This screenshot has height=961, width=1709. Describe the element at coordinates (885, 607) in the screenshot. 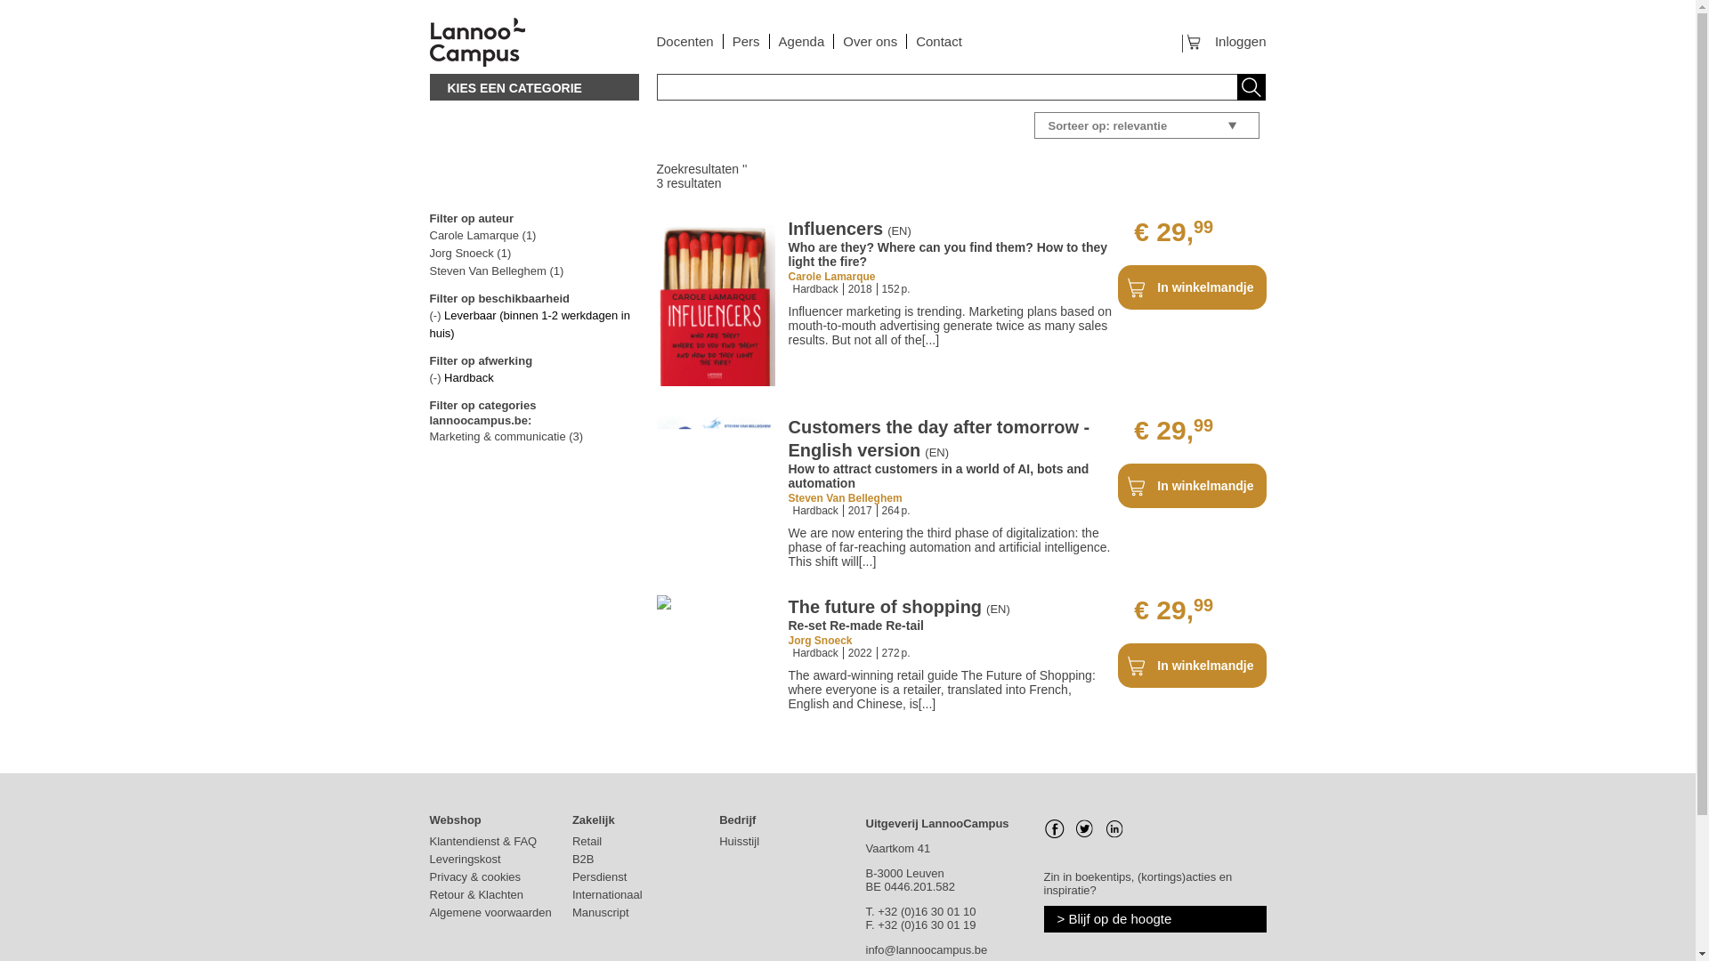

I see `The future of shopping` at that location.